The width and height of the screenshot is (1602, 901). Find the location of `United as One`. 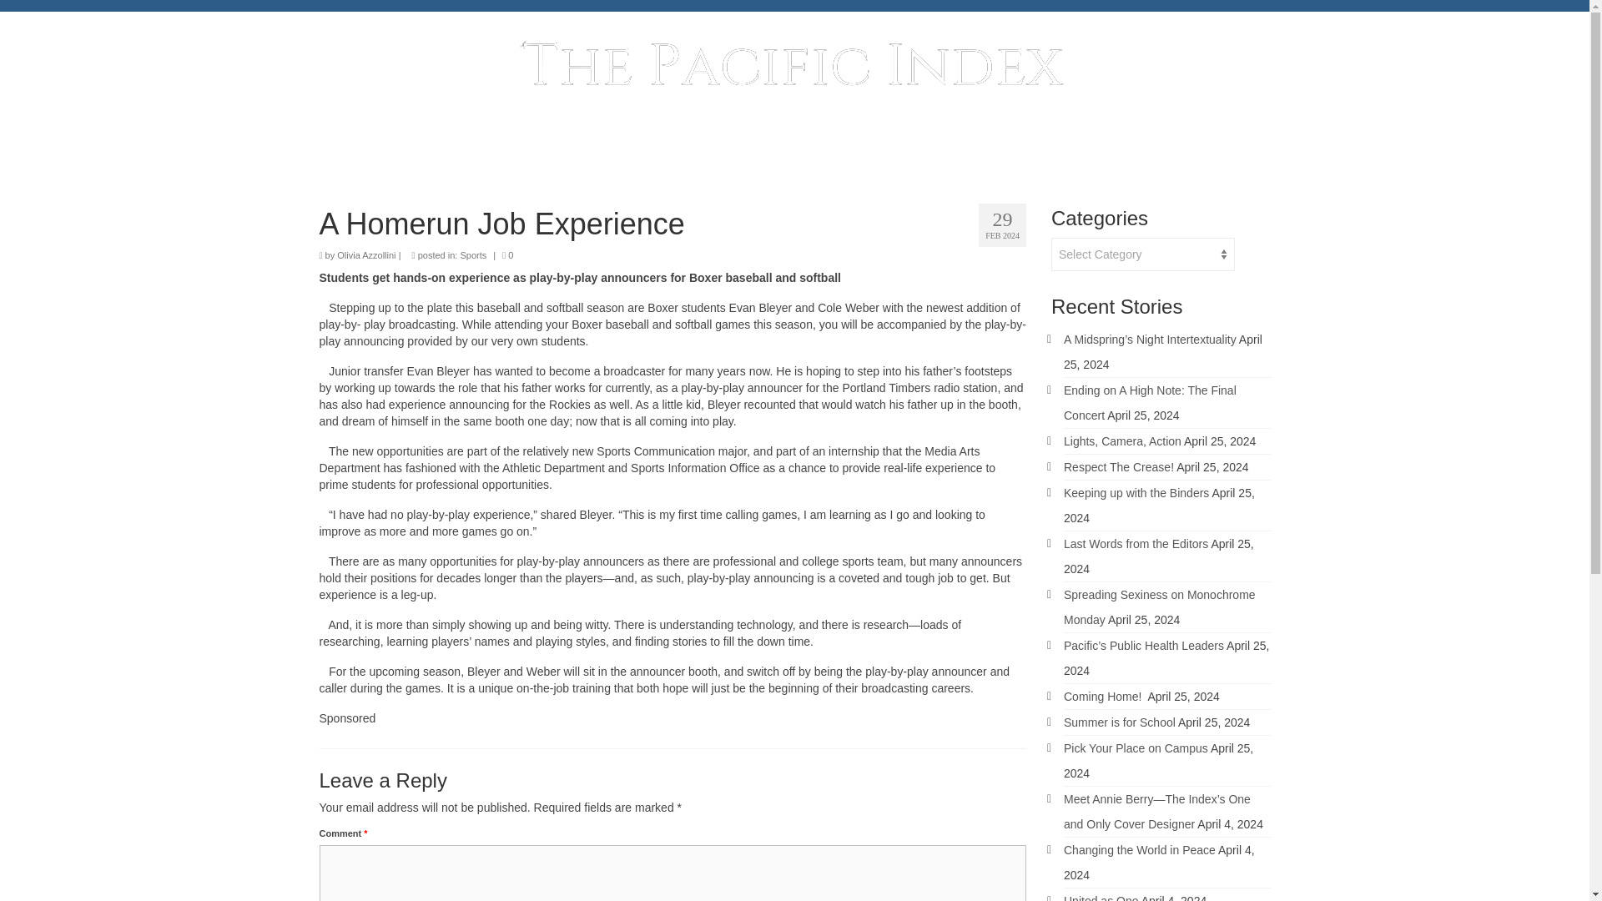

United as One is located at coordinates (1101, 898).